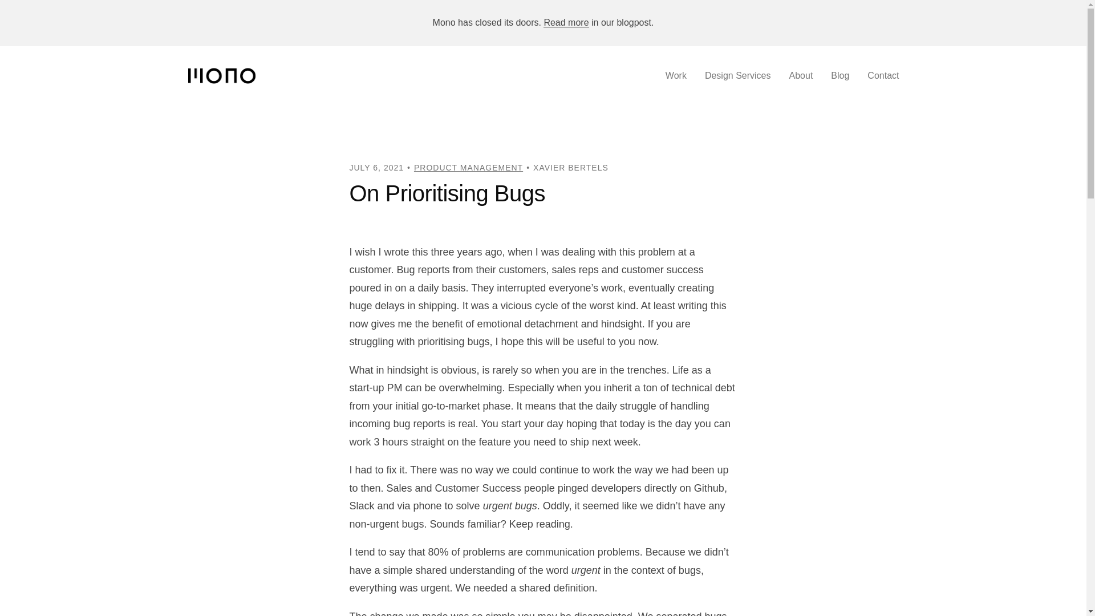 This screenshot has width=1095, height=616. What do you see at coordinates (801, 75) in the screenshot?
I see `About` at bounding box center [801, 75].